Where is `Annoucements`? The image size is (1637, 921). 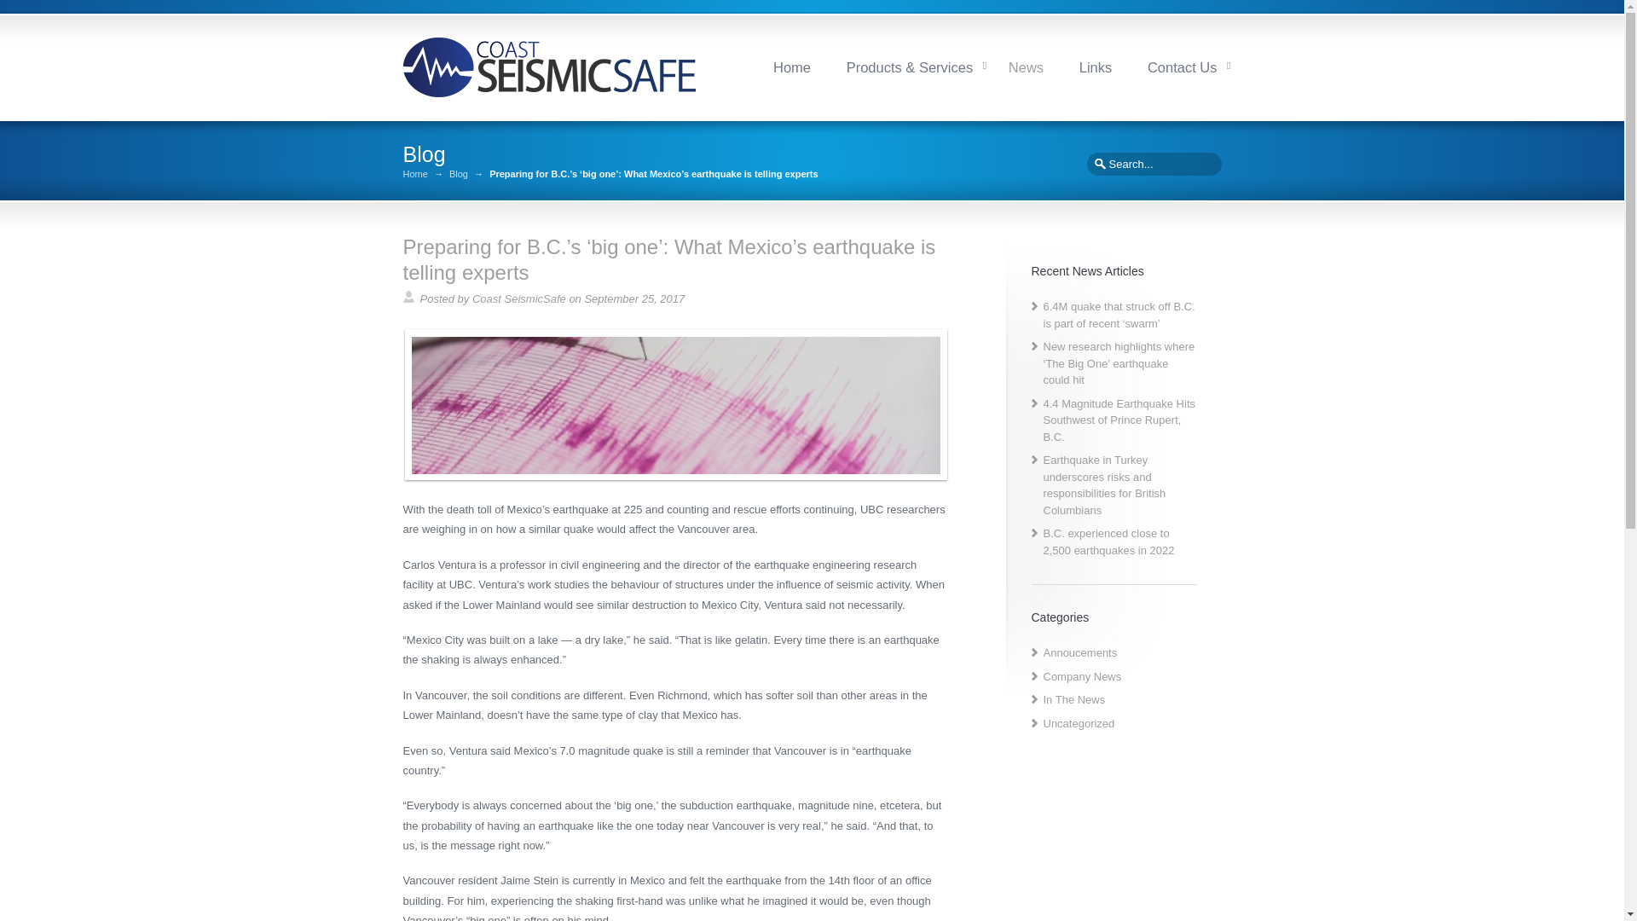 Annoucements is located at coordinates (1081, 653).